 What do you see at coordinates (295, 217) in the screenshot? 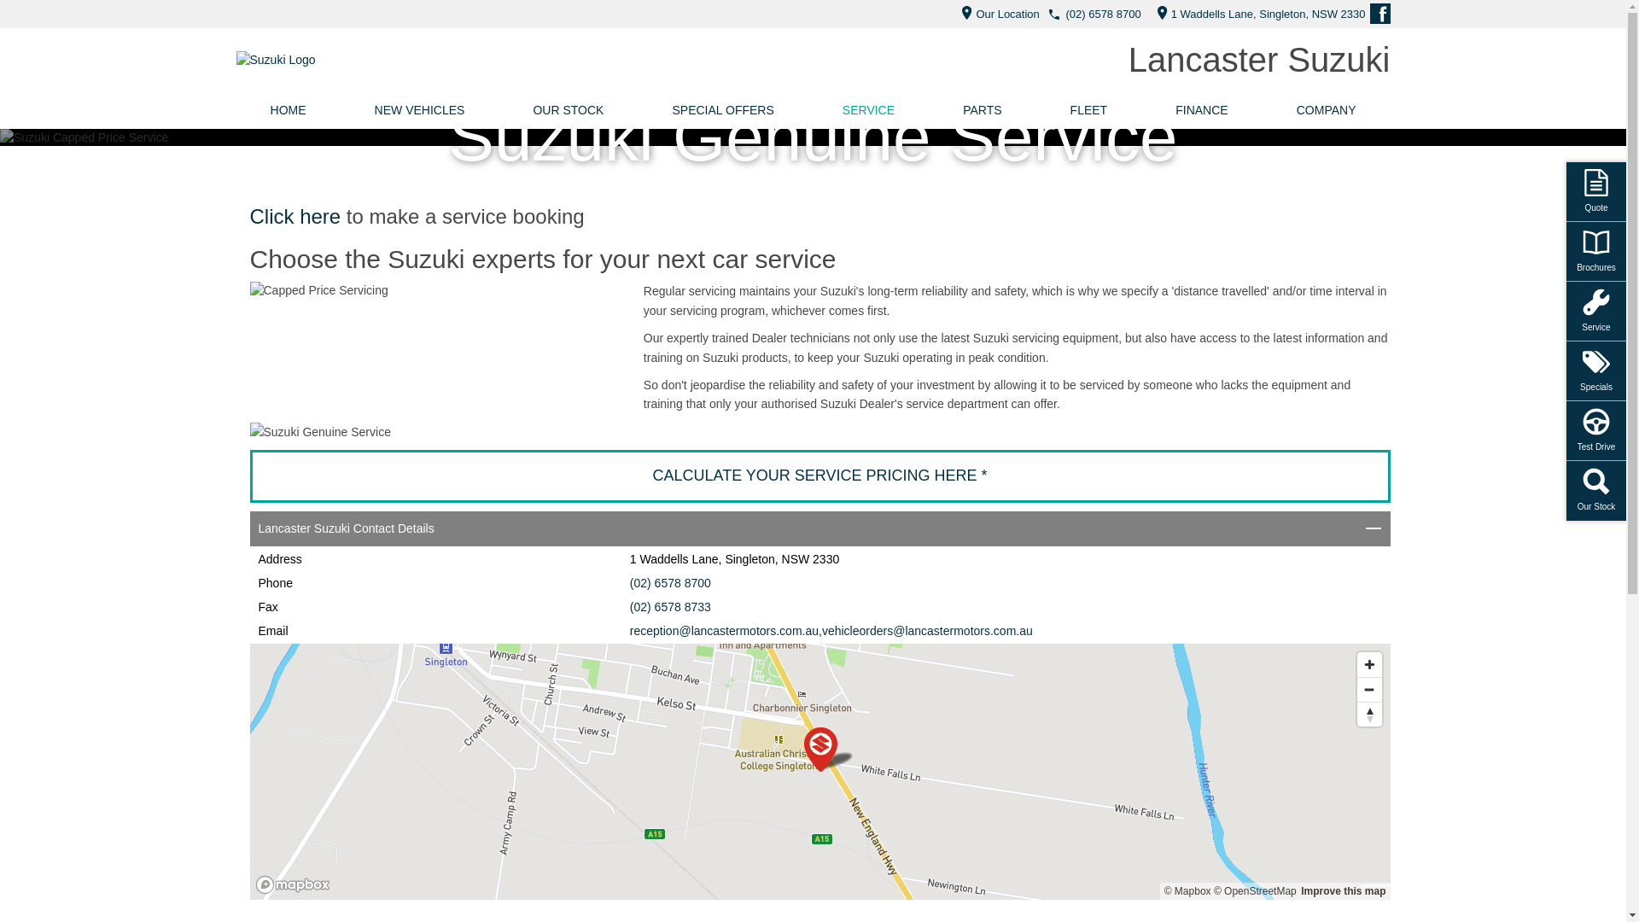
I see `Click here` at bounding box center [295, 217].